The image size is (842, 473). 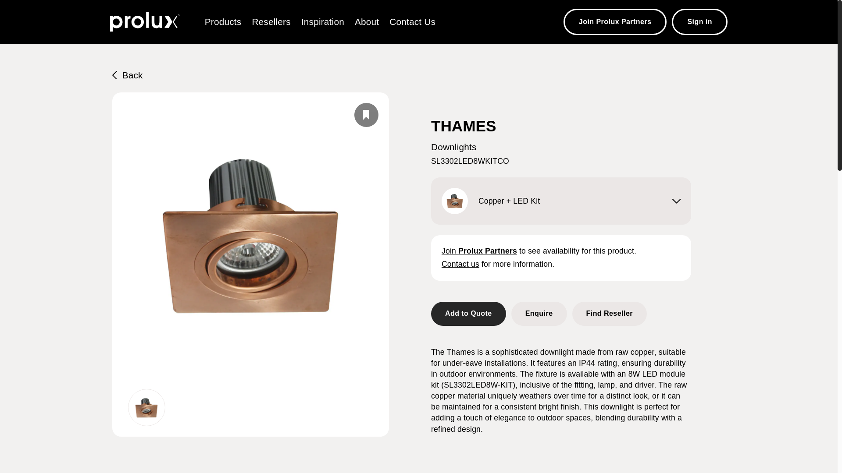 What do you see at coordinates (539, 314) in the screenshot?
I see `Enquire` at bounding box center [539, 314].